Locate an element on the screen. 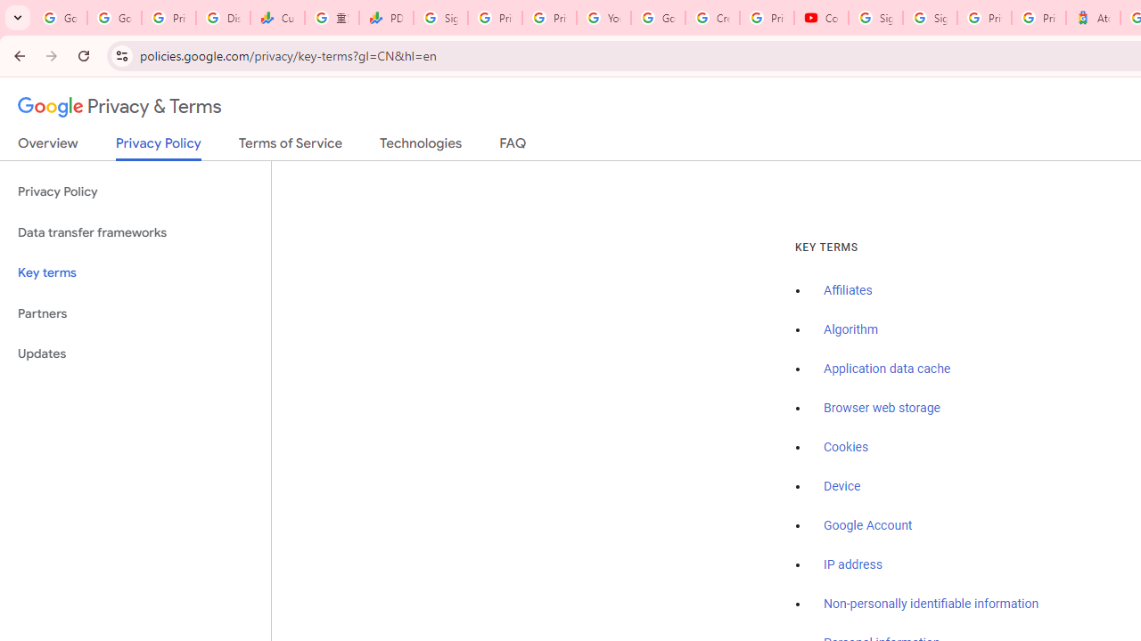  Currencies - Google Finance is located at coordinates (276, 18).